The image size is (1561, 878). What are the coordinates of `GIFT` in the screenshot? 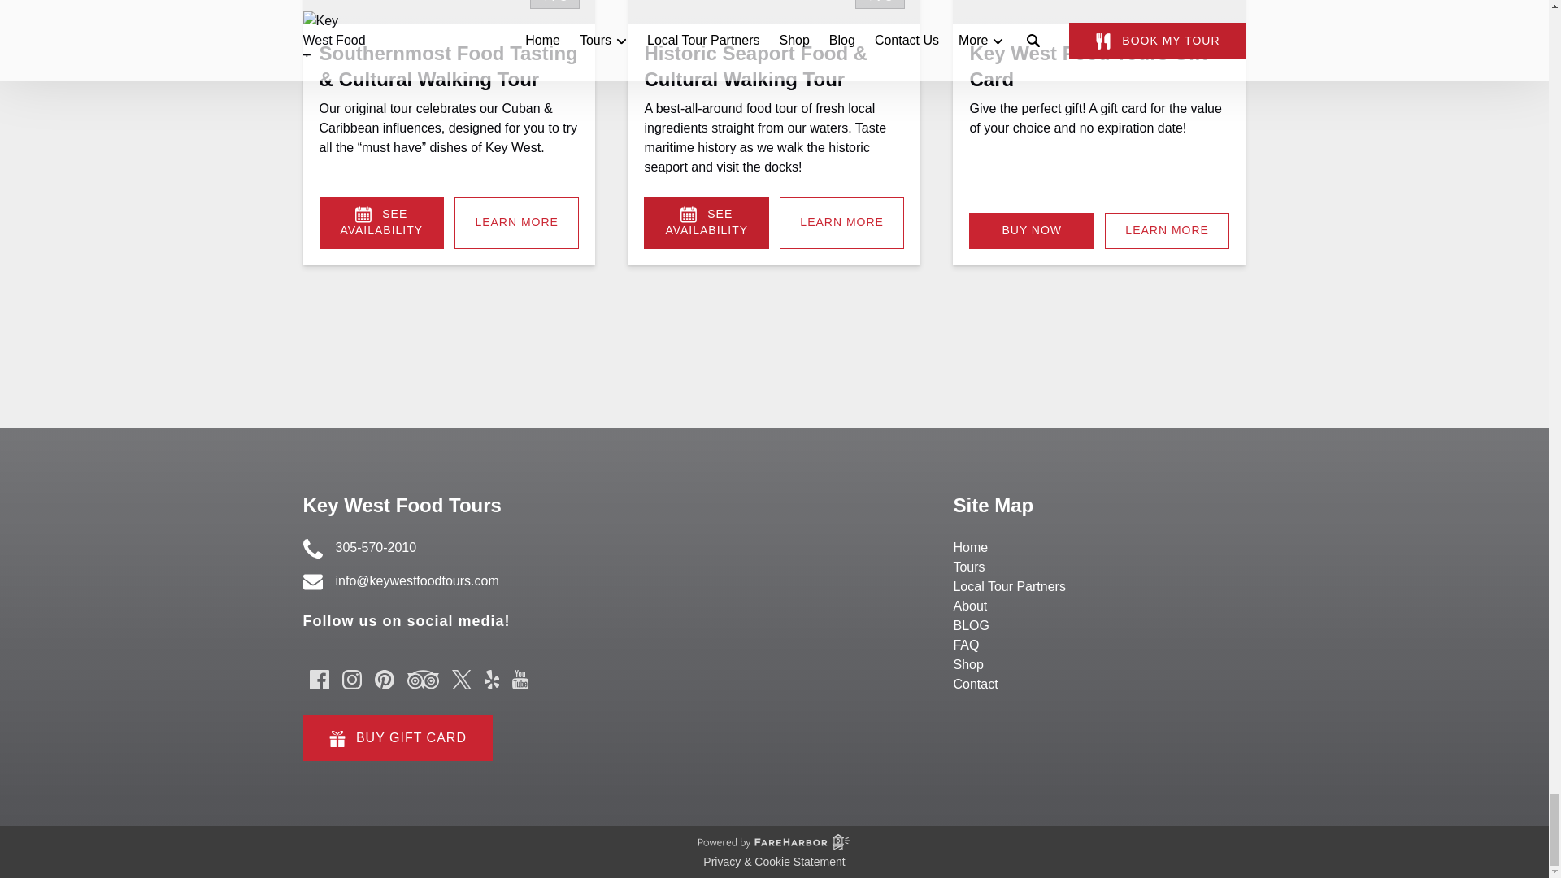 It's located at (337, 738).